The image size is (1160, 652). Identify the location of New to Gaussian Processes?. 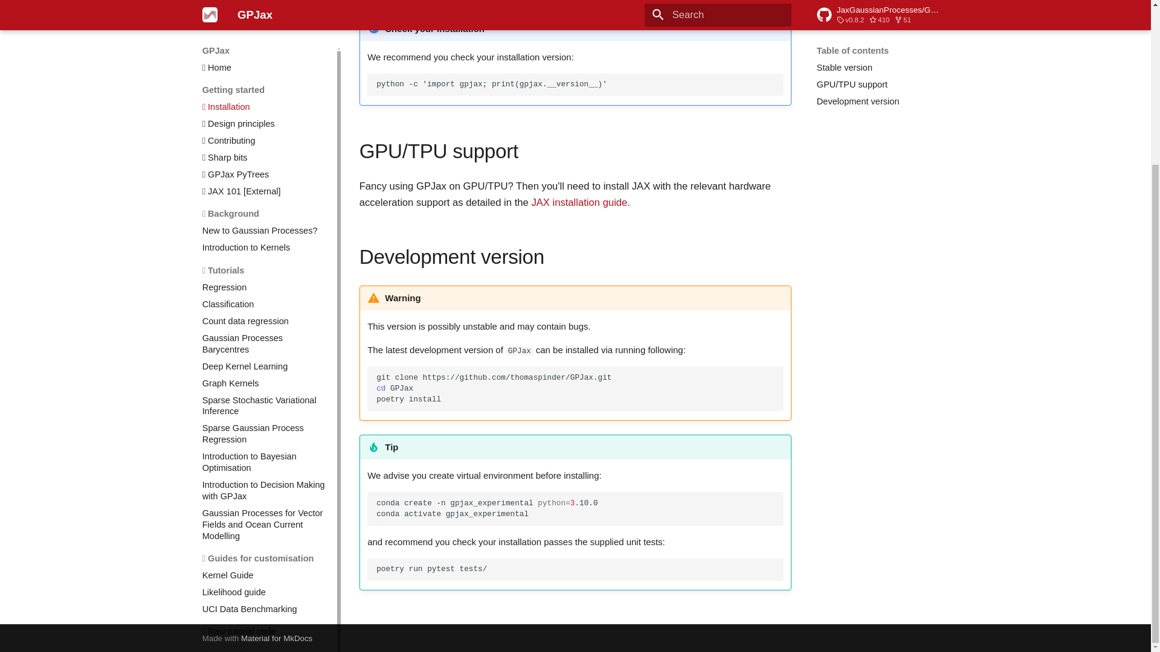
(265, 37).